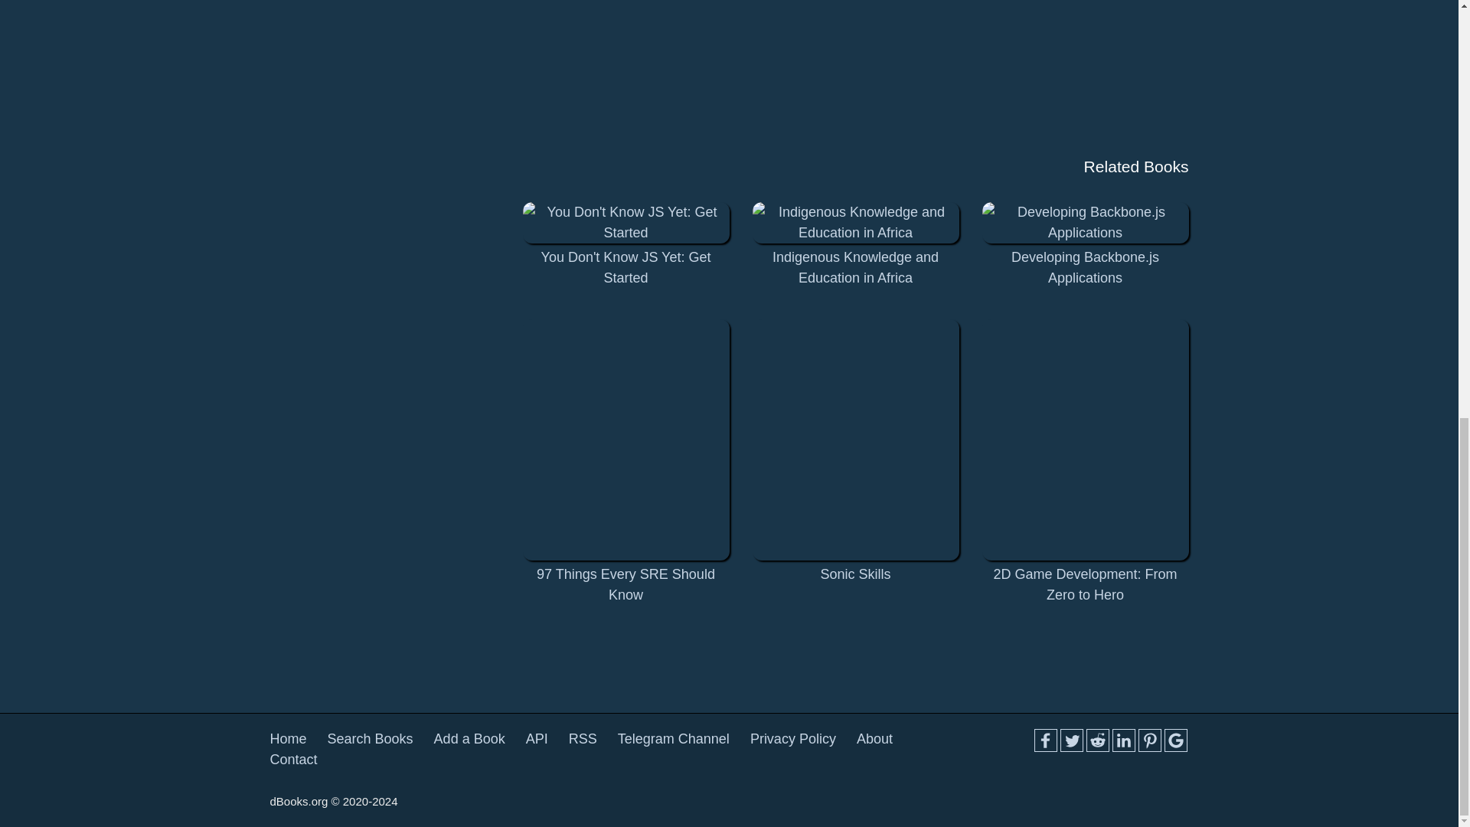 The image size is (1470, 827). Describe the element at coordinates (1096, 740) in the screenshot. I see `Share to Reddit` at that location.